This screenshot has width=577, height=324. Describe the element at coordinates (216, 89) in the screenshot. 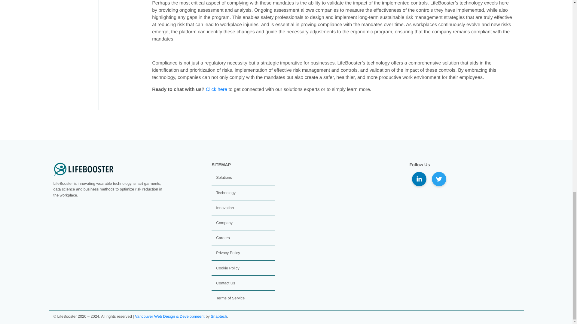

I see `Click here` at that location.